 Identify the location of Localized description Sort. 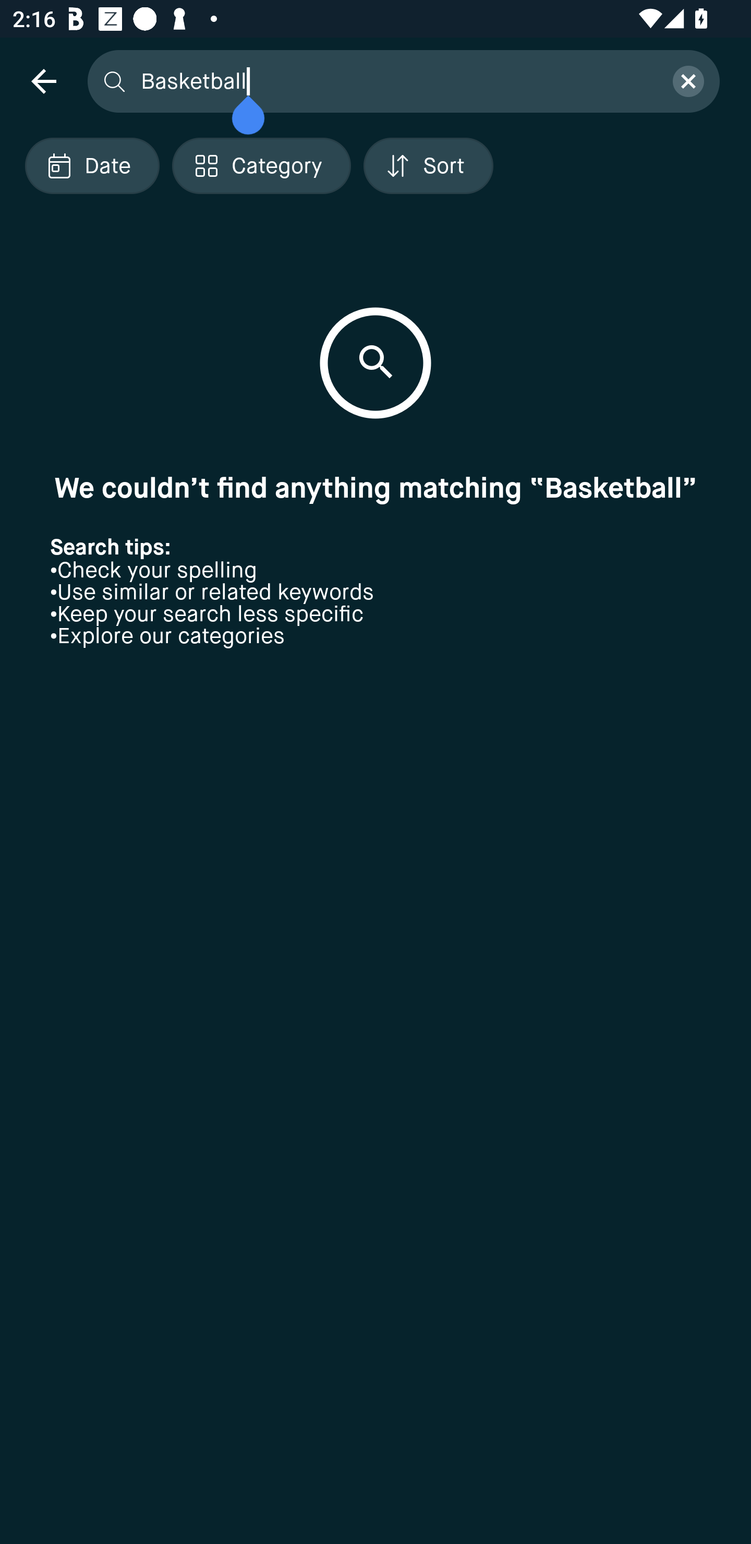
(428, 166).